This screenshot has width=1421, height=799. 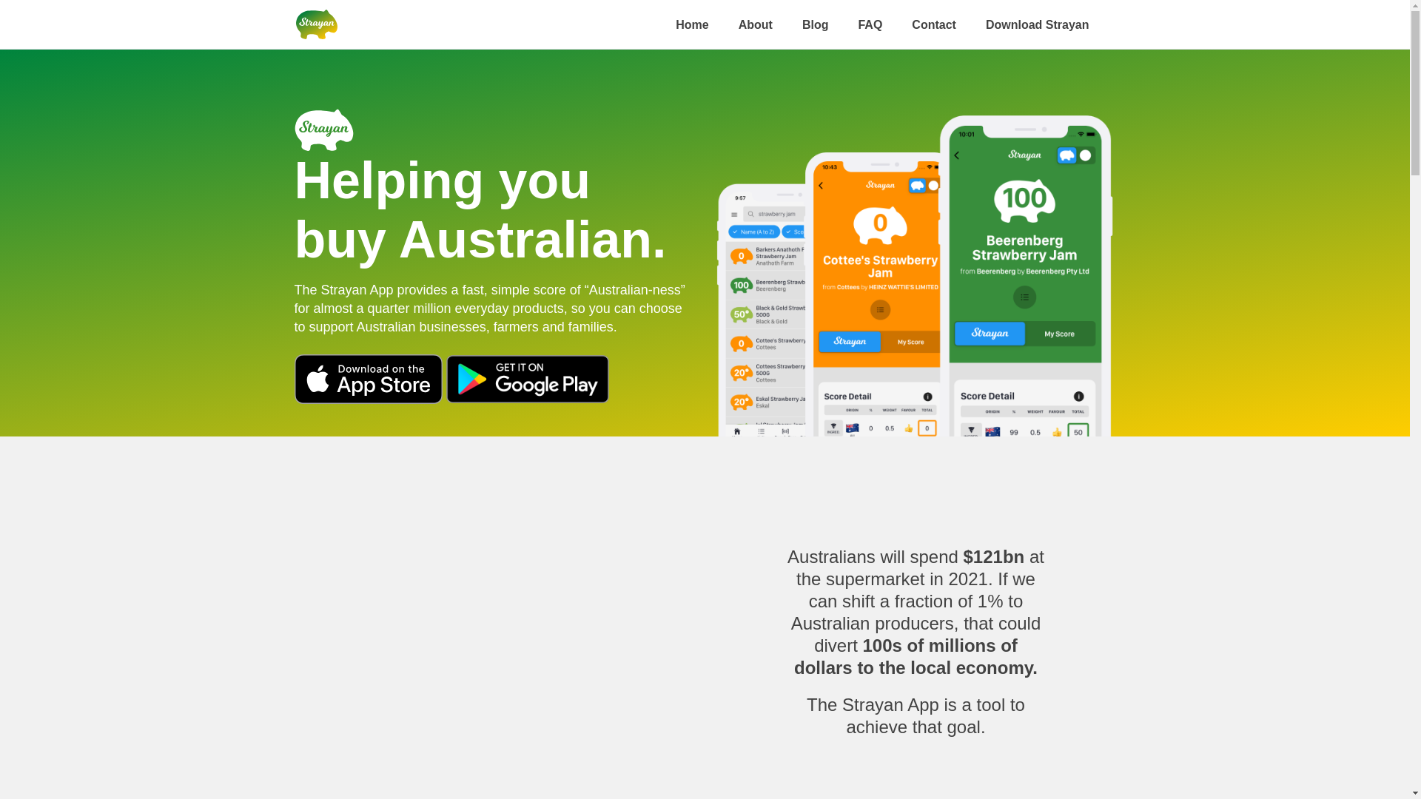 I want to click on About, so click(x=756, y=24).